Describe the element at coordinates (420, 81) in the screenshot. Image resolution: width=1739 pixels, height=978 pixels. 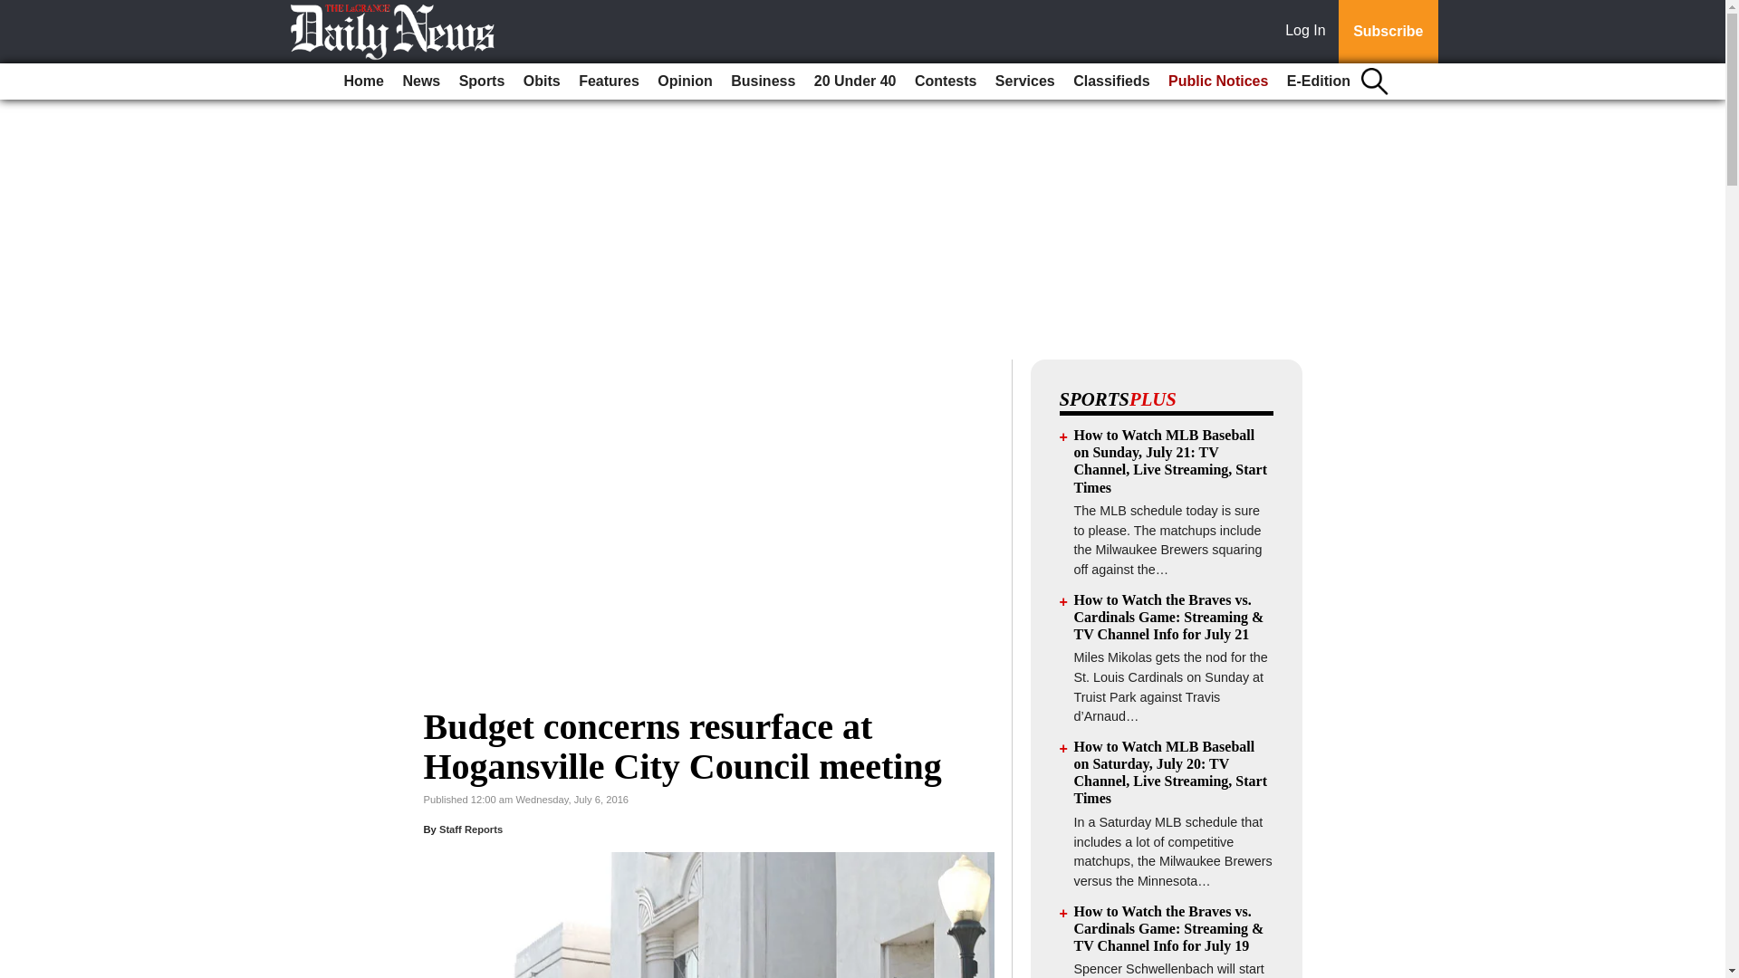
I see `News` at that location.